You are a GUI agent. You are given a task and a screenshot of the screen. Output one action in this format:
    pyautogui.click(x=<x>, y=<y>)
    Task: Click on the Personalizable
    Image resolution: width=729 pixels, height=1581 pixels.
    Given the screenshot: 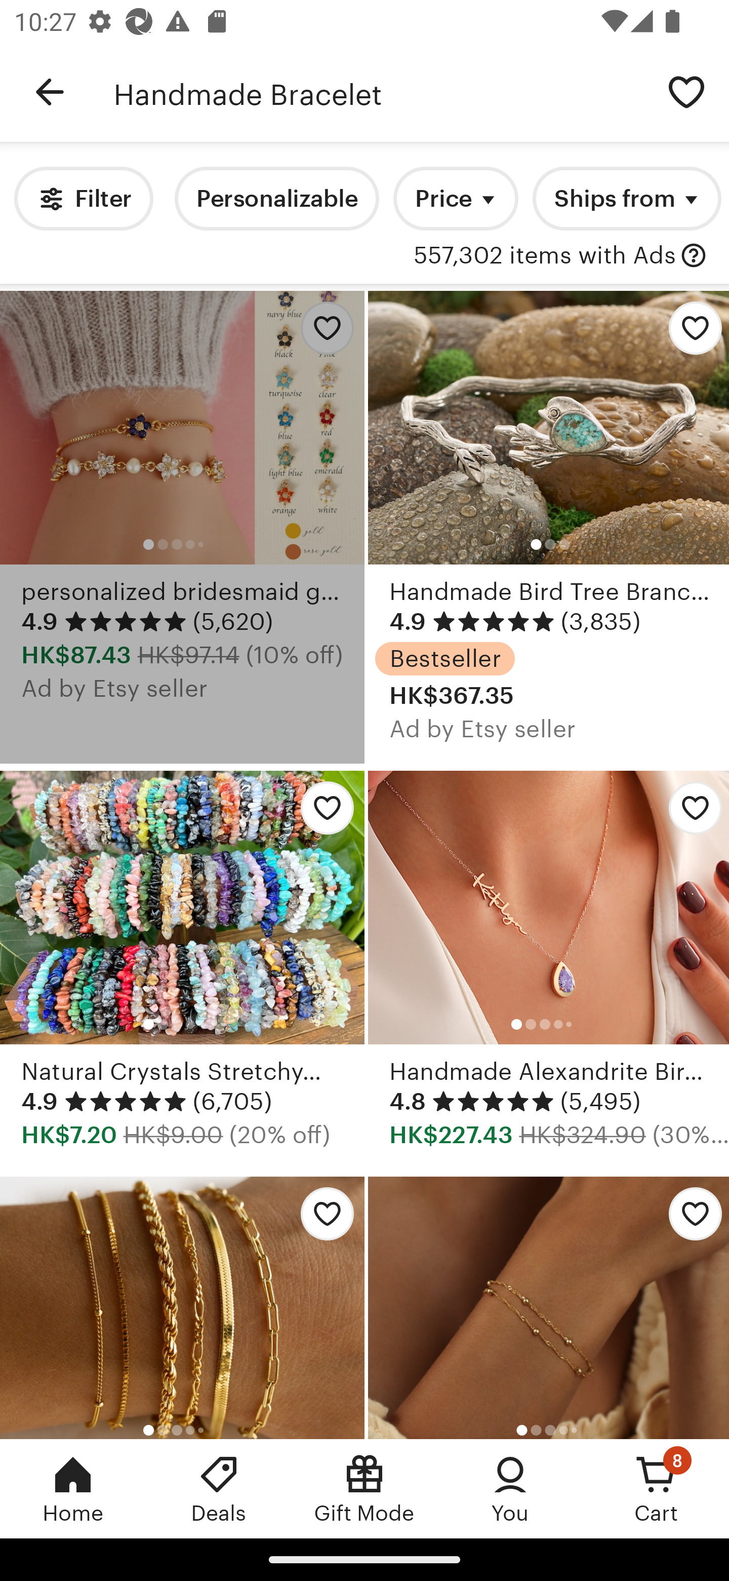 What is the action you would take?
    pyautogui.click(x=276, y=199)
    